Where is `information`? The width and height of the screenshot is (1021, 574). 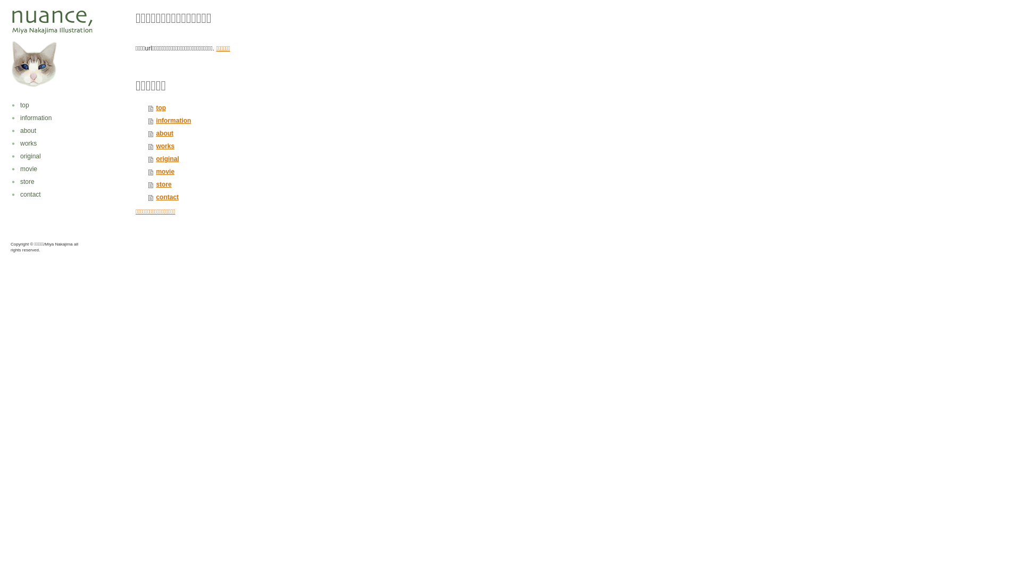
information is located at coordinates (340, 121).